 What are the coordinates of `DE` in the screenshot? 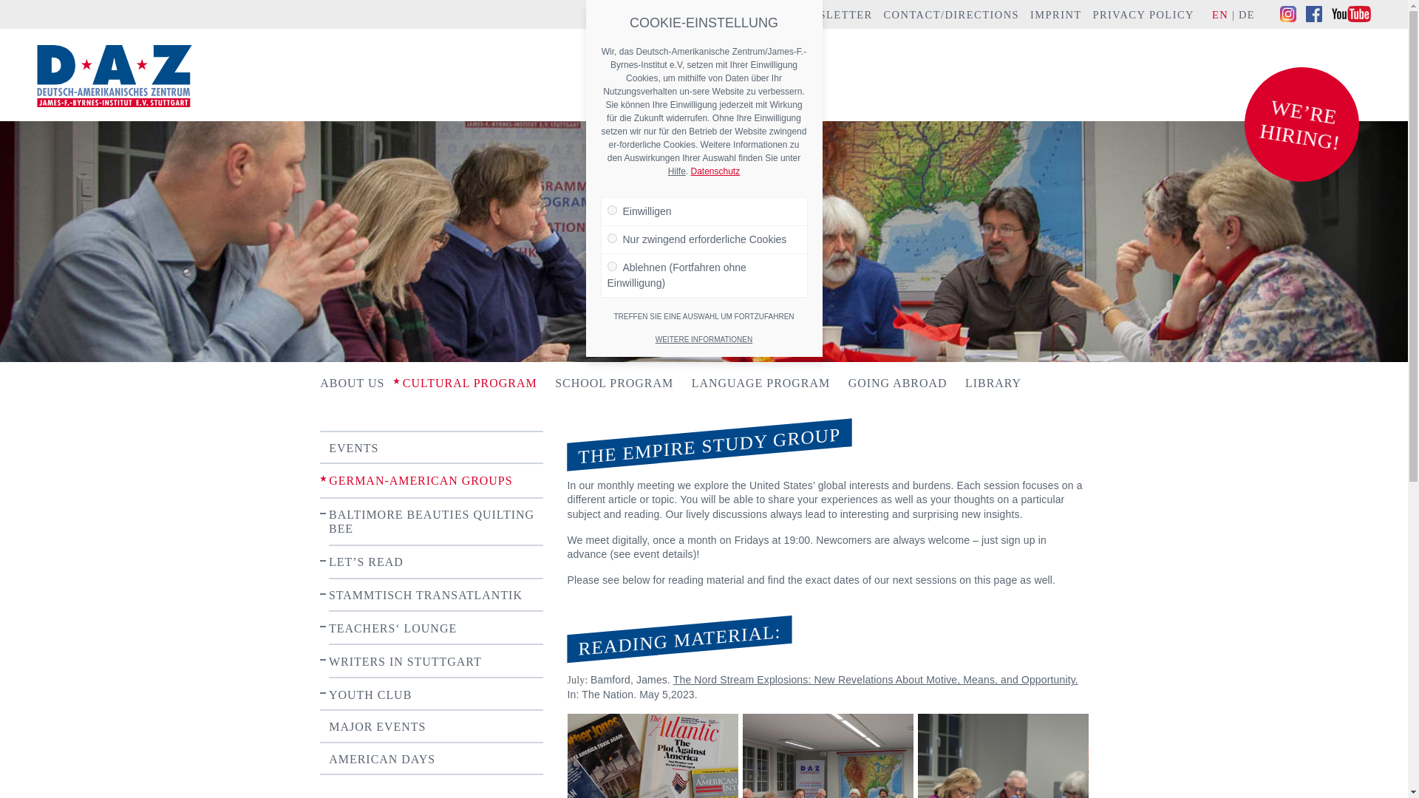 It's located at (1246, 15).